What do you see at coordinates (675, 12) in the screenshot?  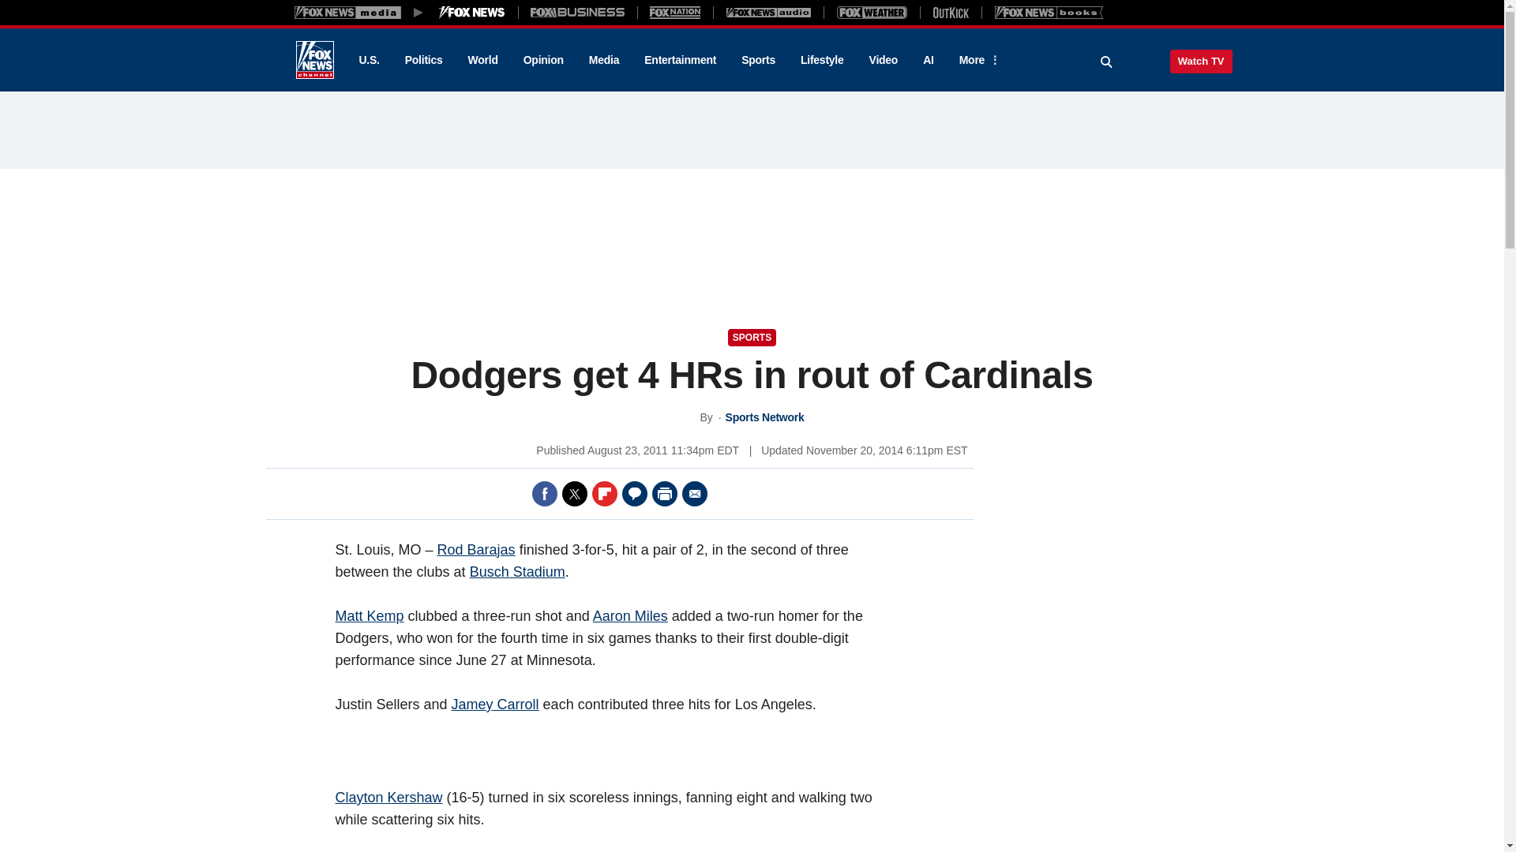 I see `Fox Nation` at bounding box center [675, 12].